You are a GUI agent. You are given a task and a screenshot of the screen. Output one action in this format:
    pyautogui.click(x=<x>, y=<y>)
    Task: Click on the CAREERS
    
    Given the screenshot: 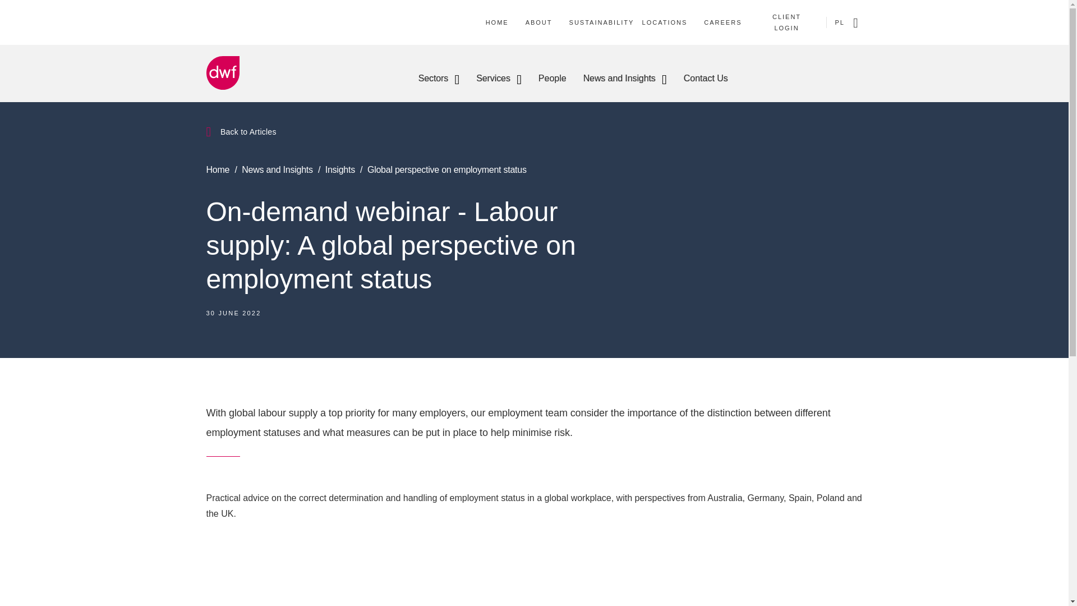 What is the action you would take?
    pyautogui.click(x=722, y=22)
    